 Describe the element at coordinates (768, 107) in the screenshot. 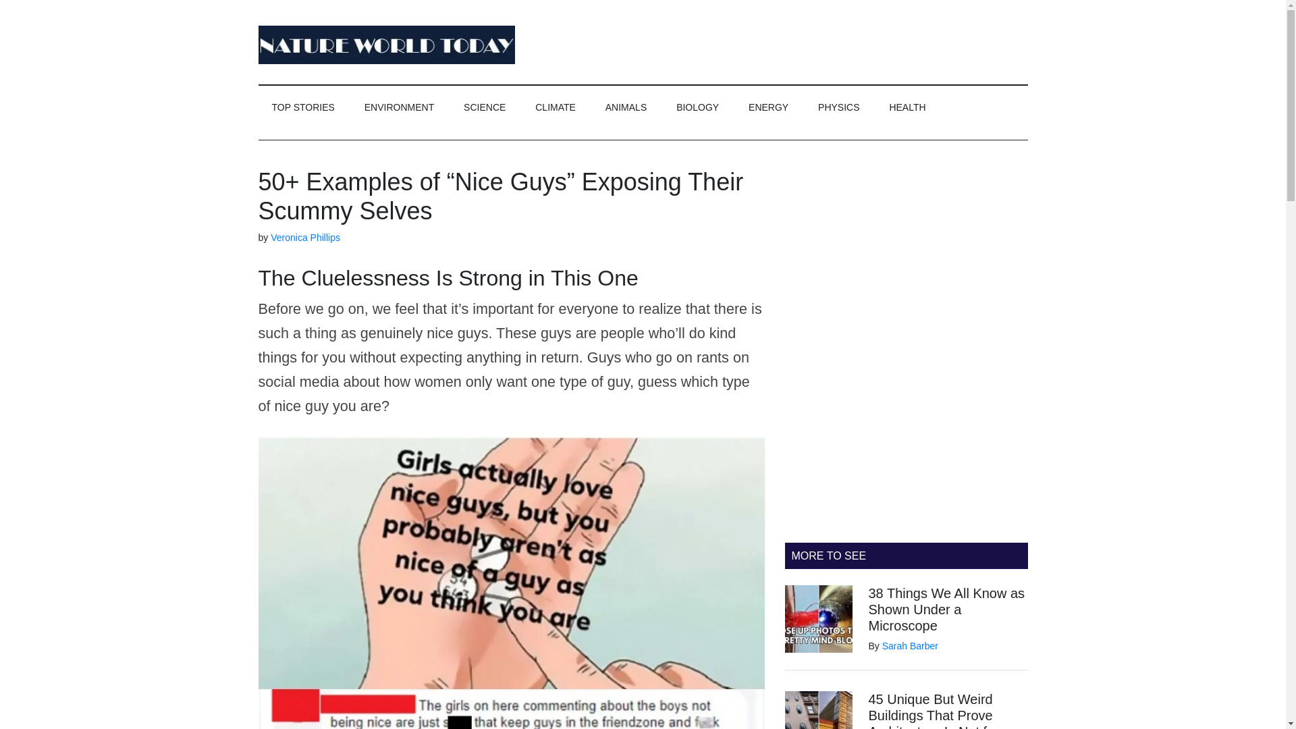

I see `ENERGY` at that location.